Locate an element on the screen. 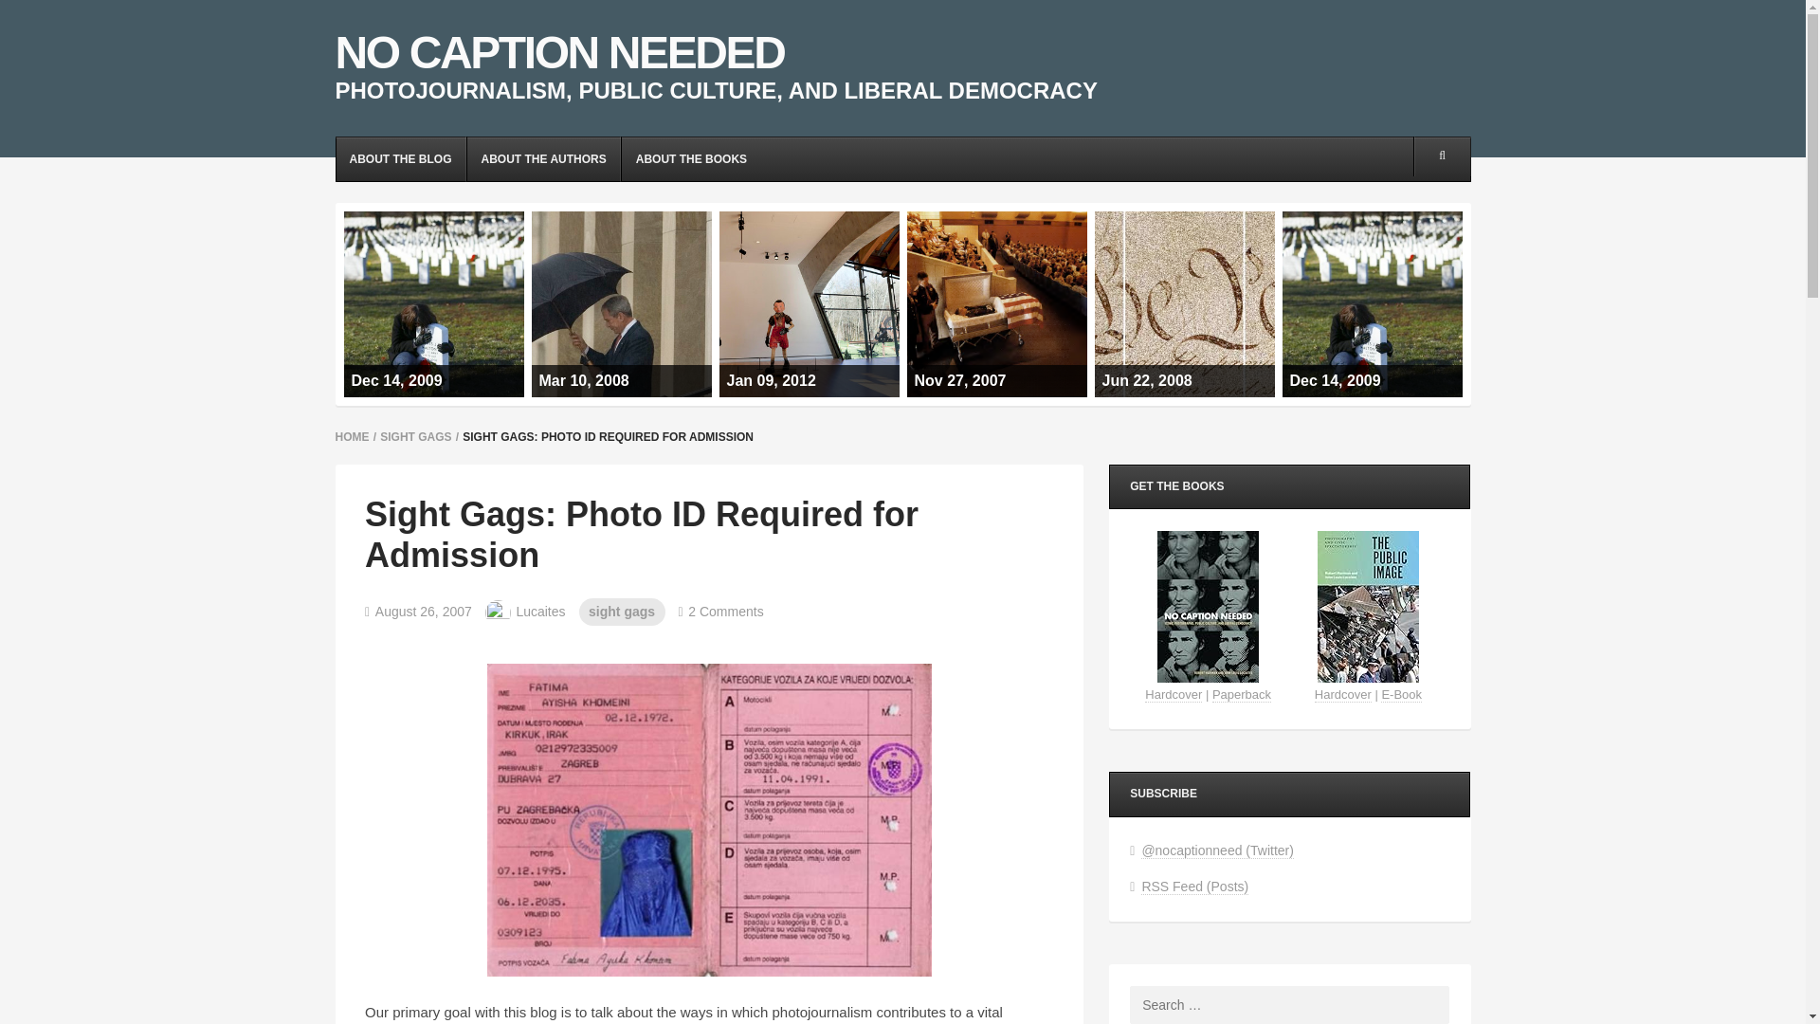 The image size is (1820, 1024). Nov 27, 2007 is located at coordinates (996, 303).